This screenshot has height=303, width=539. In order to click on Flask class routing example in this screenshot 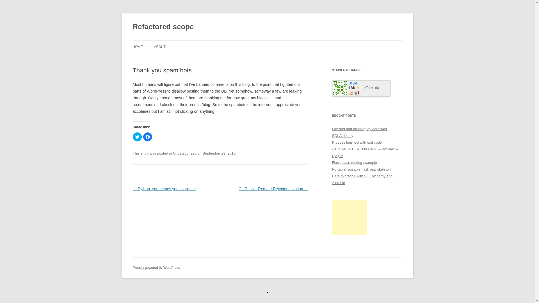, I will do `click(354, 163)`.